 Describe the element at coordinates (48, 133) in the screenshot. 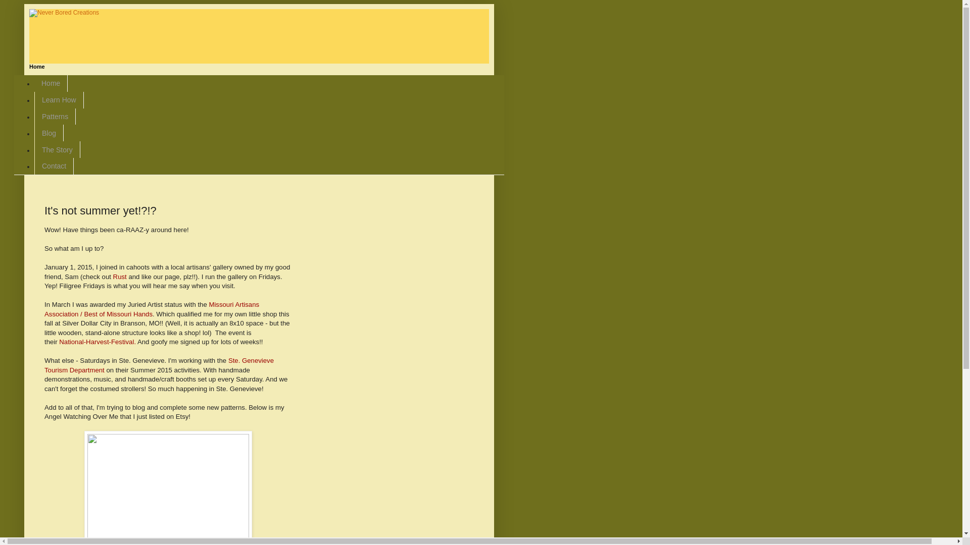

I see `Blog` at that location.